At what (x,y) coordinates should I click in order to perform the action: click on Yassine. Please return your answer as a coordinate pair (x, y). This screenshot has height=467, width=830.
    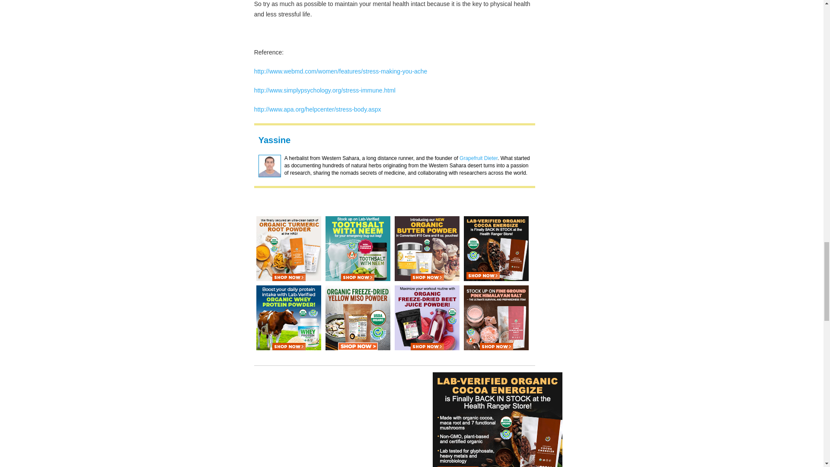
    Looking at the image, I should click on (275, 140).